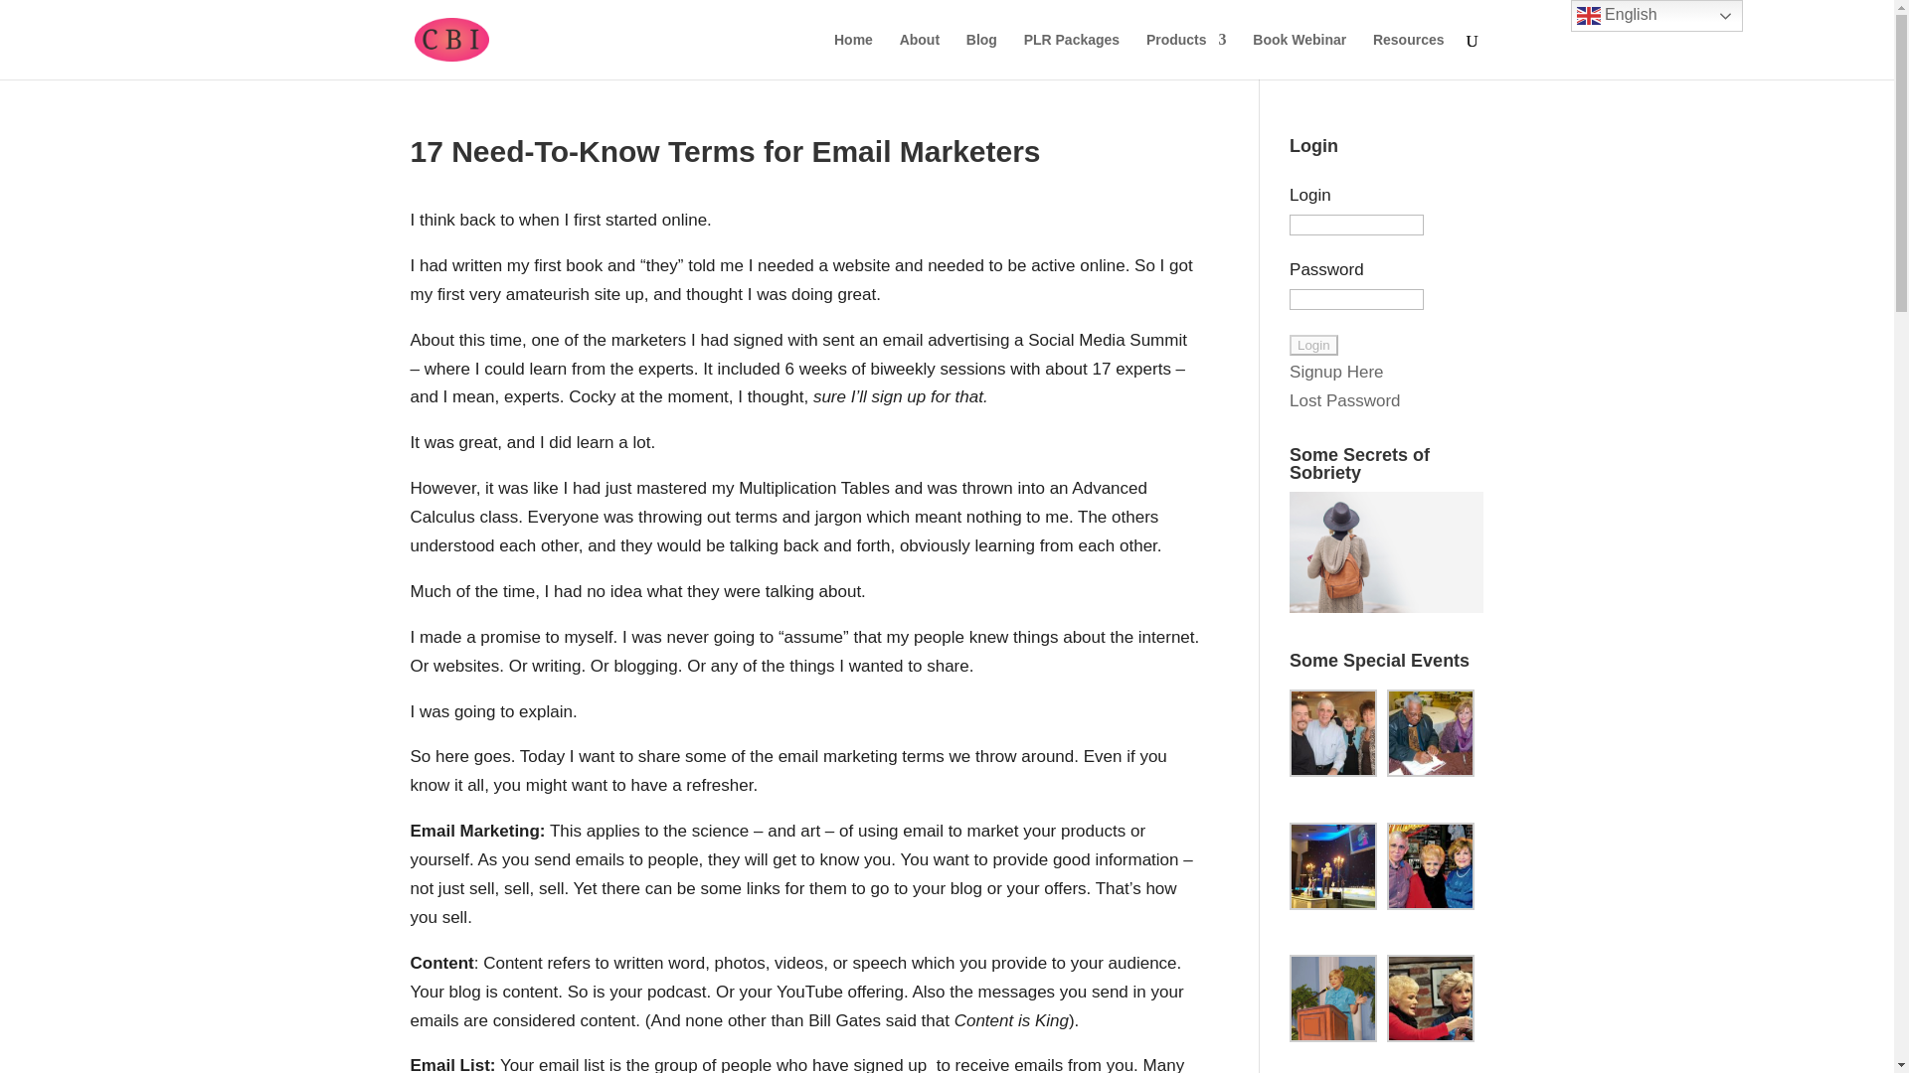  What do you see at coordinates (1299, 56) in the screenshot?
I see `Book Webinar` at bounding box center [1299, 56].